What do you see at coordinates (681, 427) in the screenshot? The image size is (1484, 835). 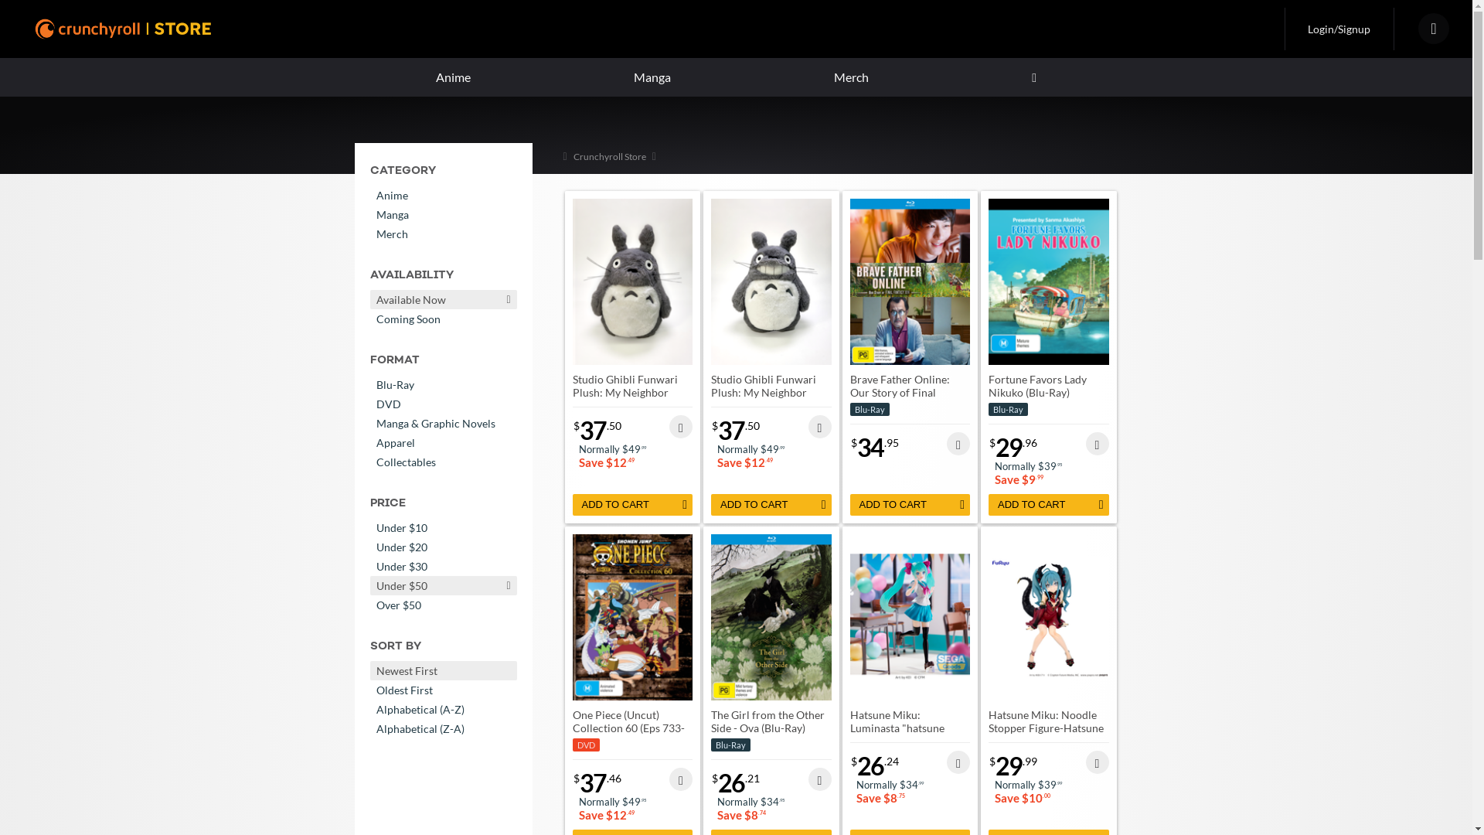 I see `Add to My Wishlist` at bounding box center [681, 427].